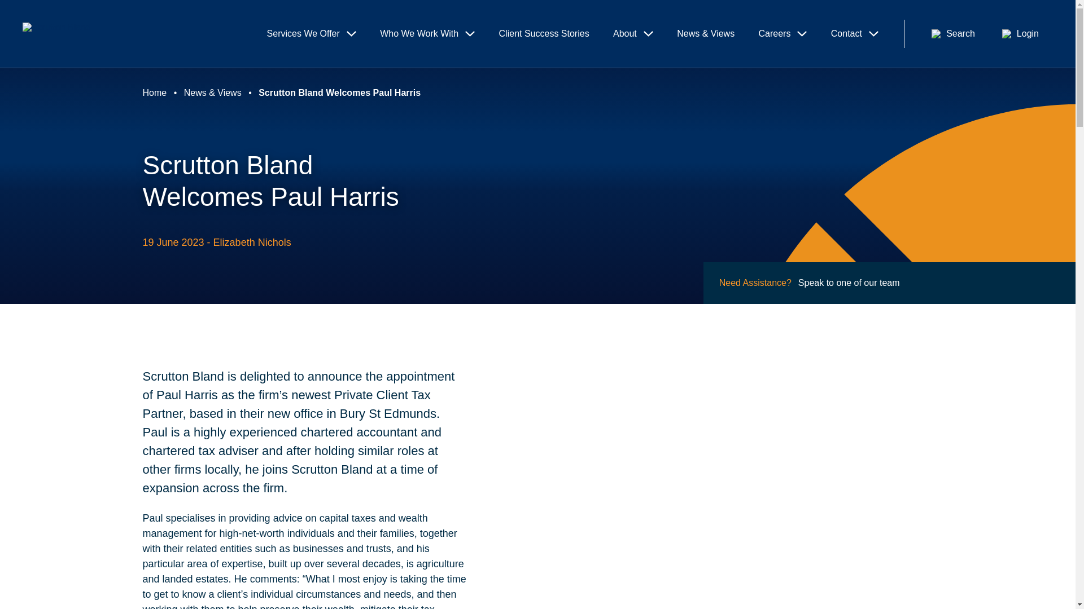 The image size is (1084, 609). What do you see at coordinates (633, 34) in the screenshot?
I see `About` at bounding box center [633, 34].